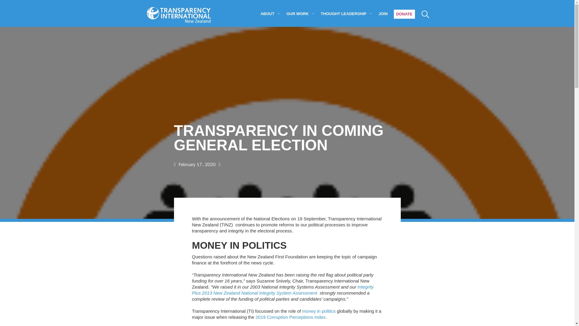 The image size is (579, 326). Describe the element at coordinates (404, 14) in the screenshot. I see `DONATE` at that location.